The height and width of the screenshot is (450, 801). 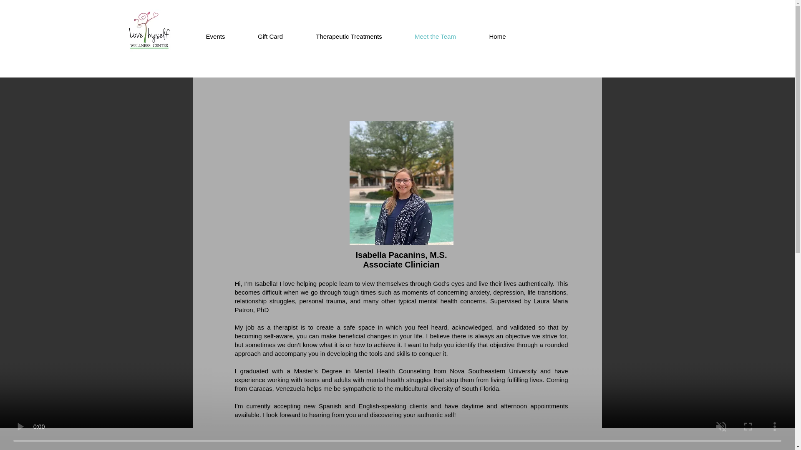 I want to click on Home, so click(x=497, y=37).